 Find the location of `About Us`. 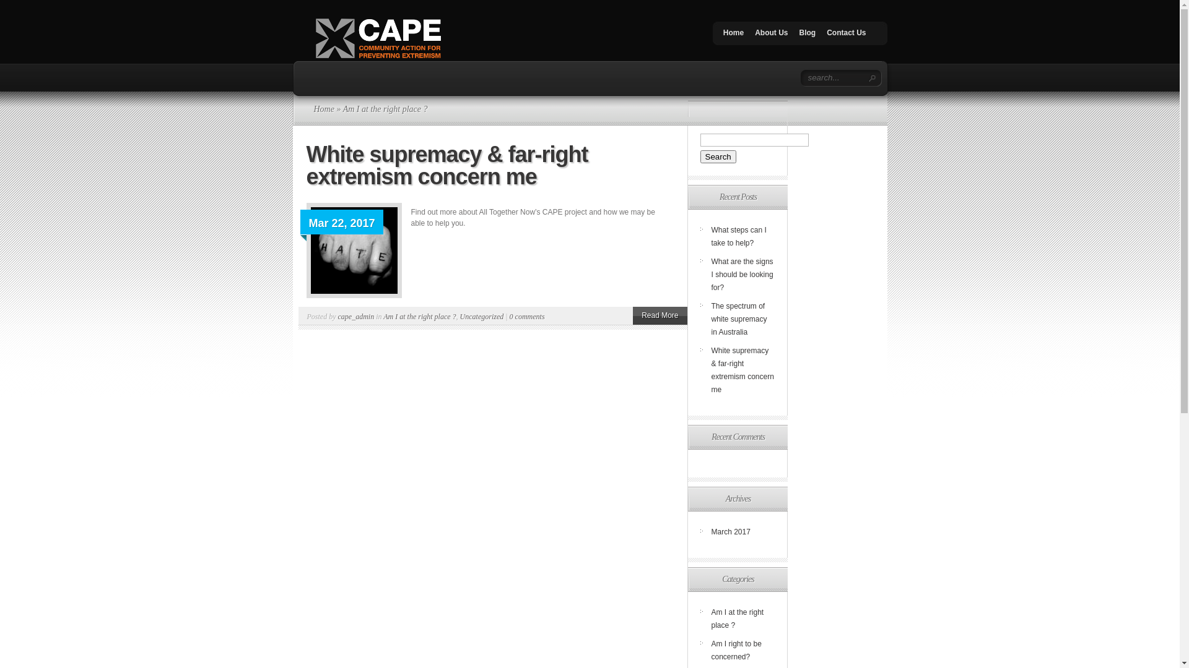

About Us is located at coordinates (772, 36).